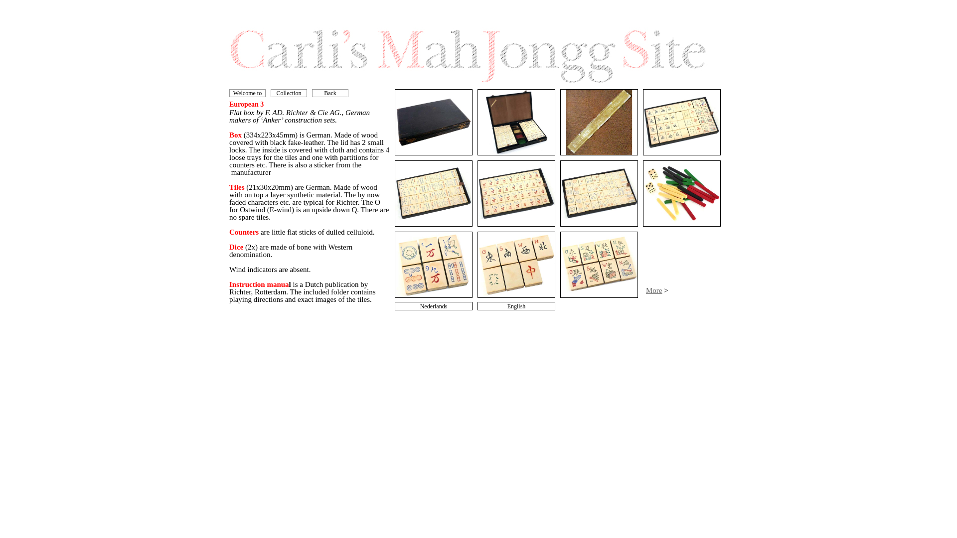  What do you see at coordinates (433, 306) in the screenshot?
I see `Nederlands` at bounding box center [433, 306].